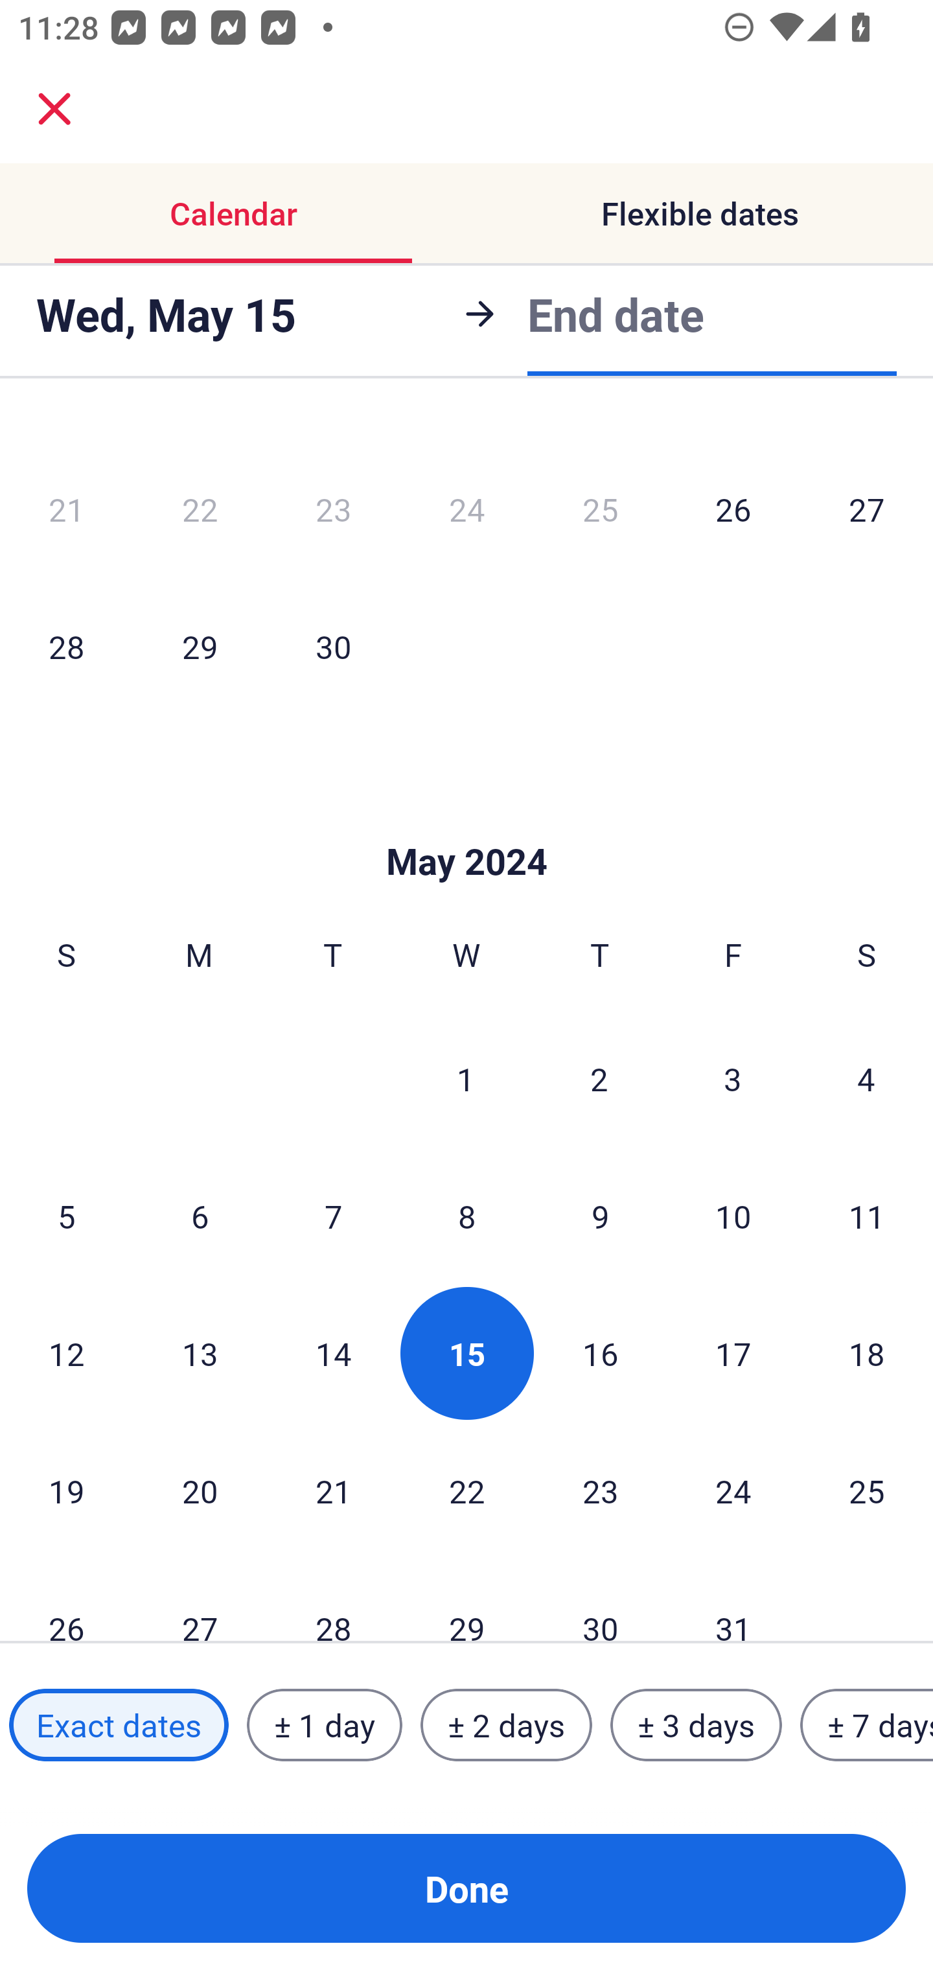 Image resolution: width=933 pixels, height=1970 pixels. Describe the element at coordinates (733, 1078) in the screenshot. I see `3 Friday, May 3, 2024` at that location.